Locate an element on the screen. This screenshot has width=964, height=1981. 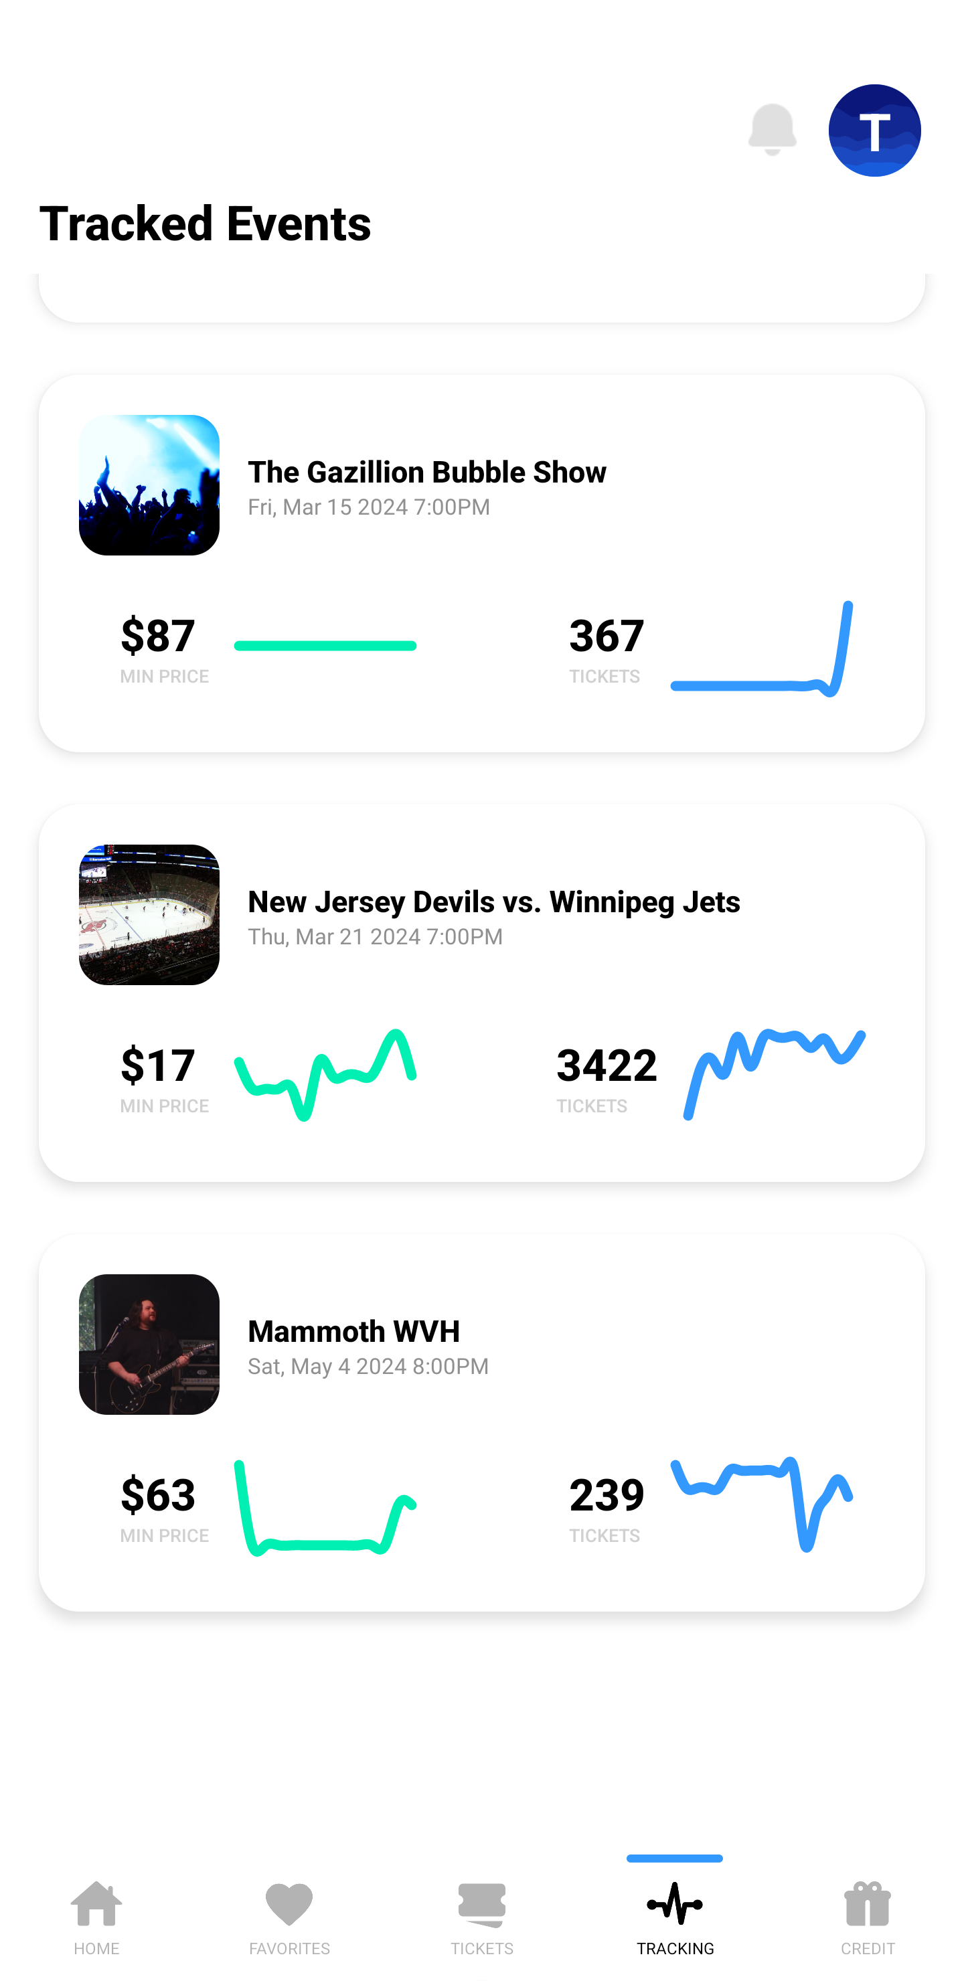
CREDIT is located at coordinates (868, 1914).